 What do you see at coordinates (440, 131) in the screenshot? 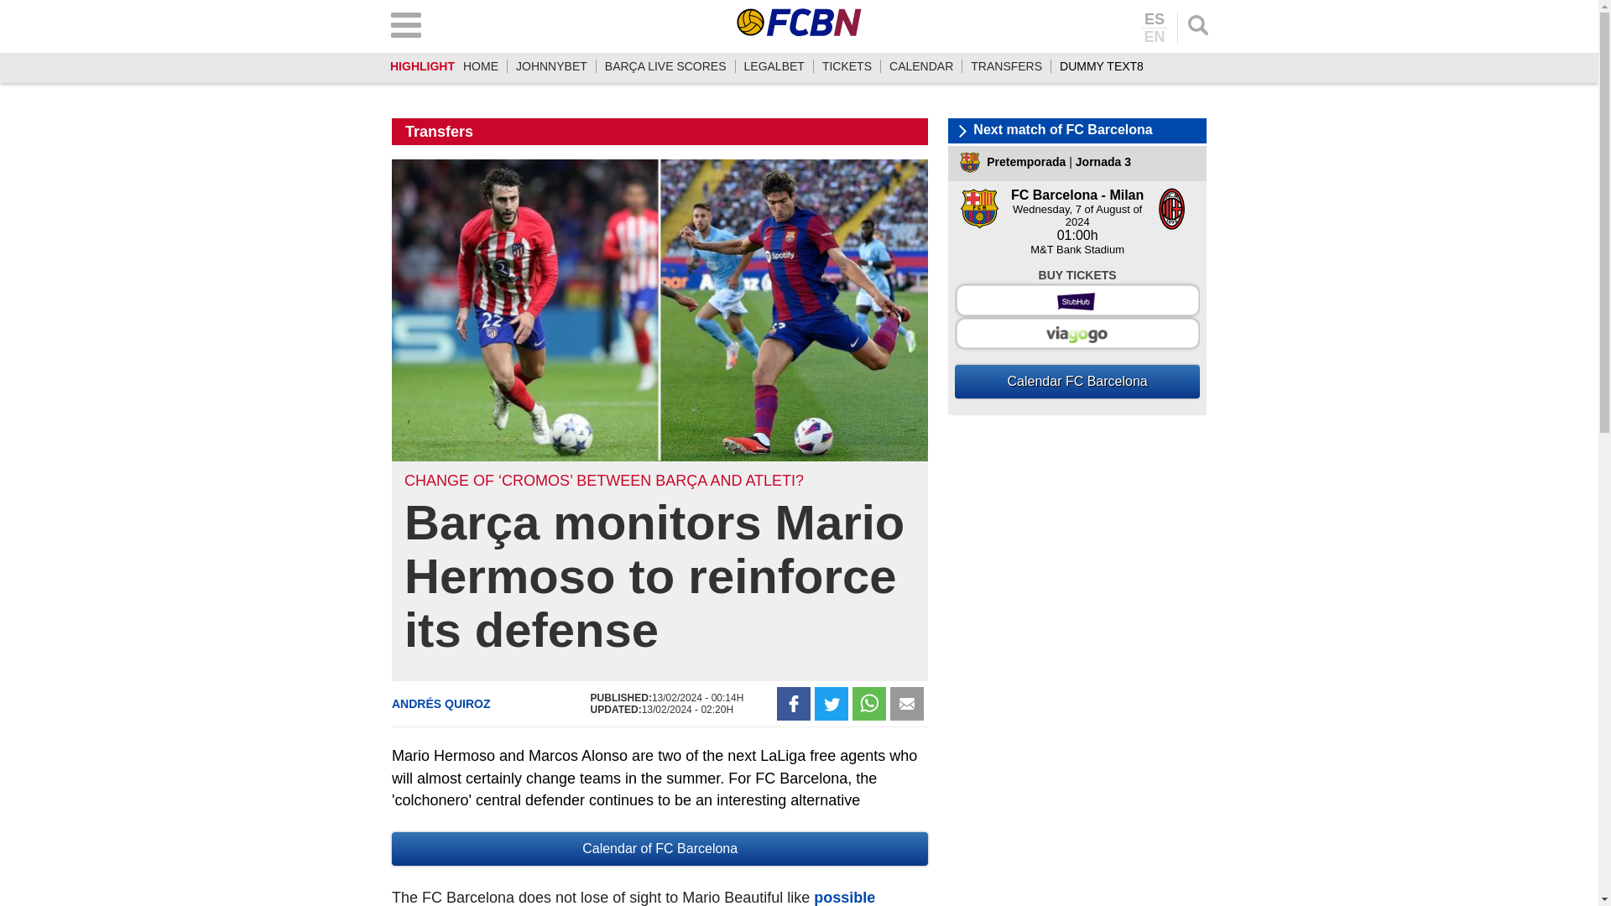
I see `Transfers` at bounding box center [440, 131].